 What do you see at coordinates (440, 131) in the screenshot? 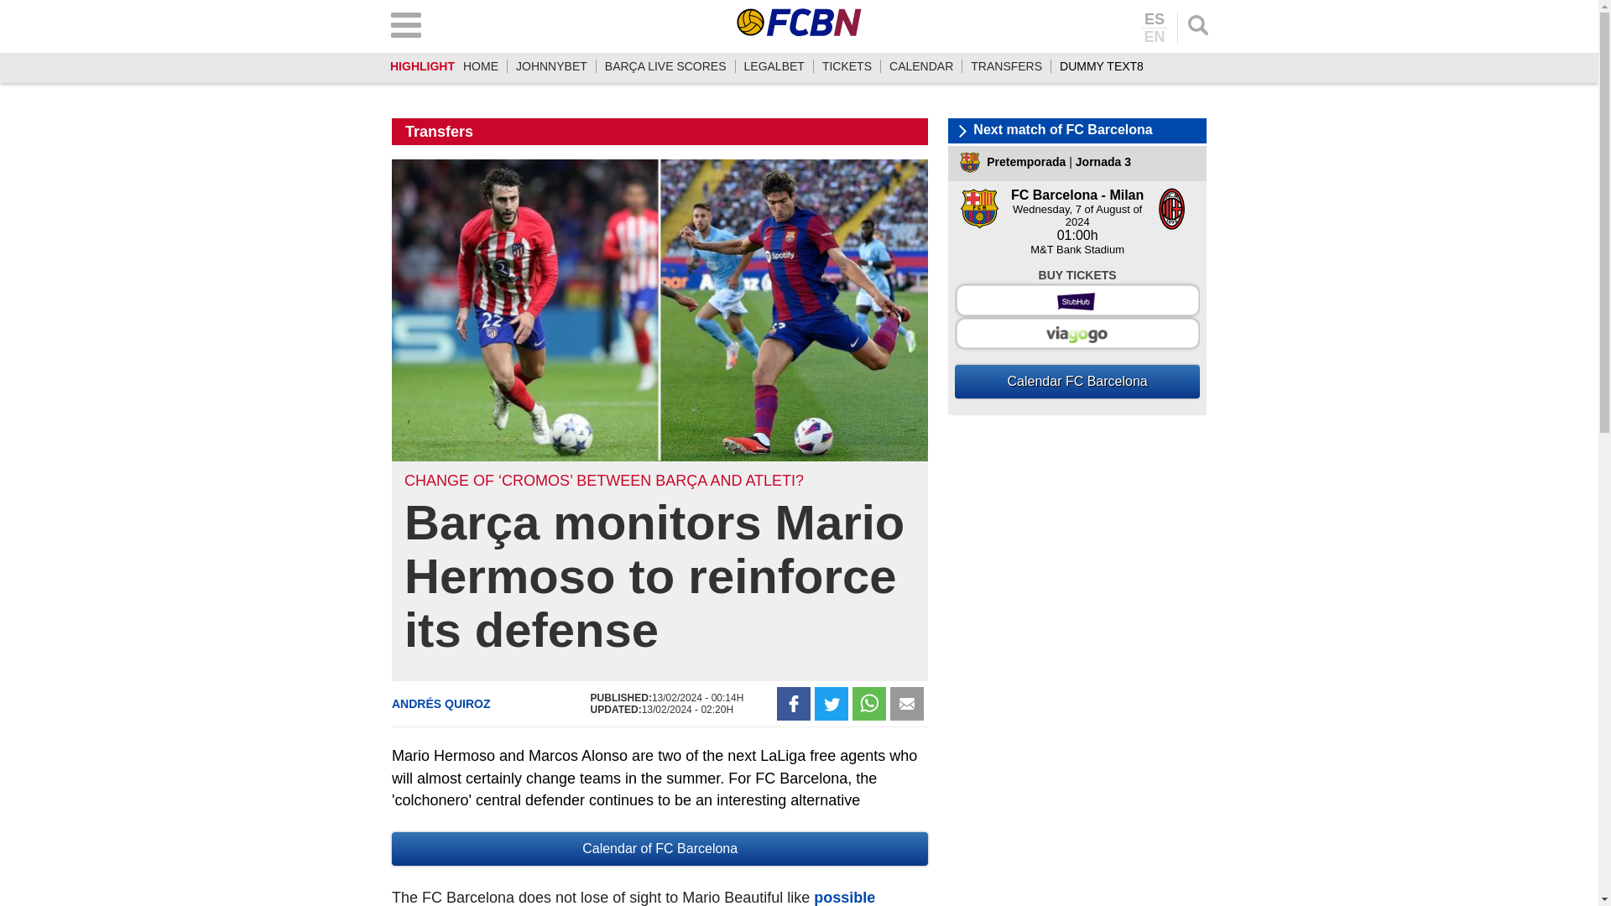
I see `Transfers` at bounding box center [440, 131].